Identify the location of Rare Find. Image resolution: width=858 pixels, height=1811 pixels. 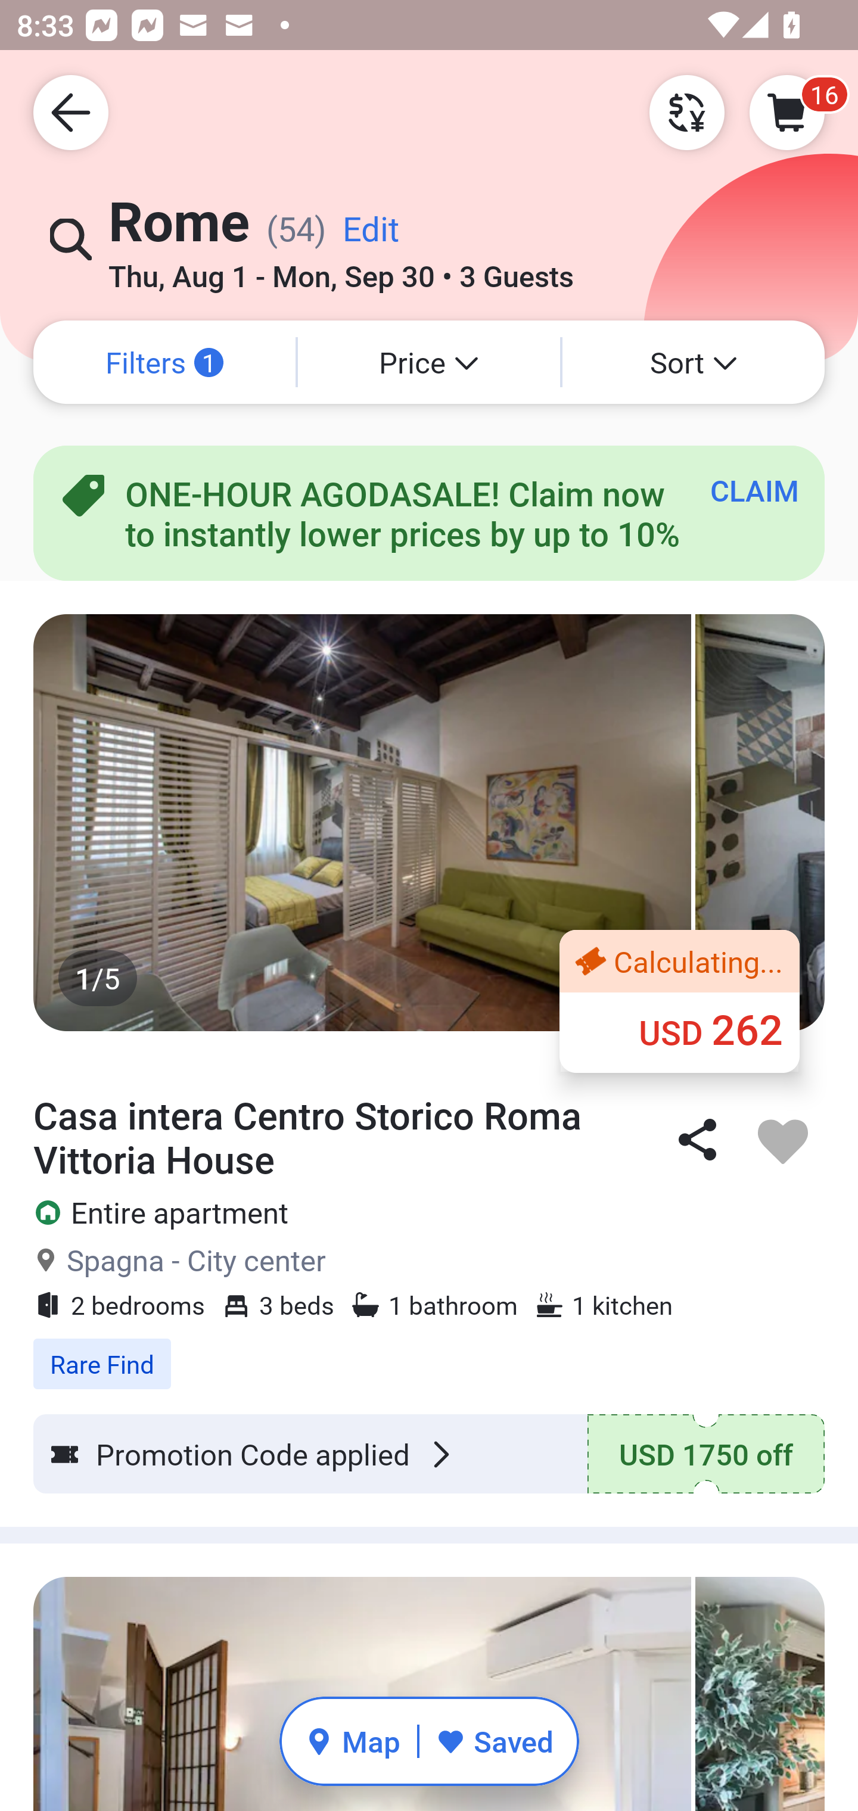
(429, 1352).